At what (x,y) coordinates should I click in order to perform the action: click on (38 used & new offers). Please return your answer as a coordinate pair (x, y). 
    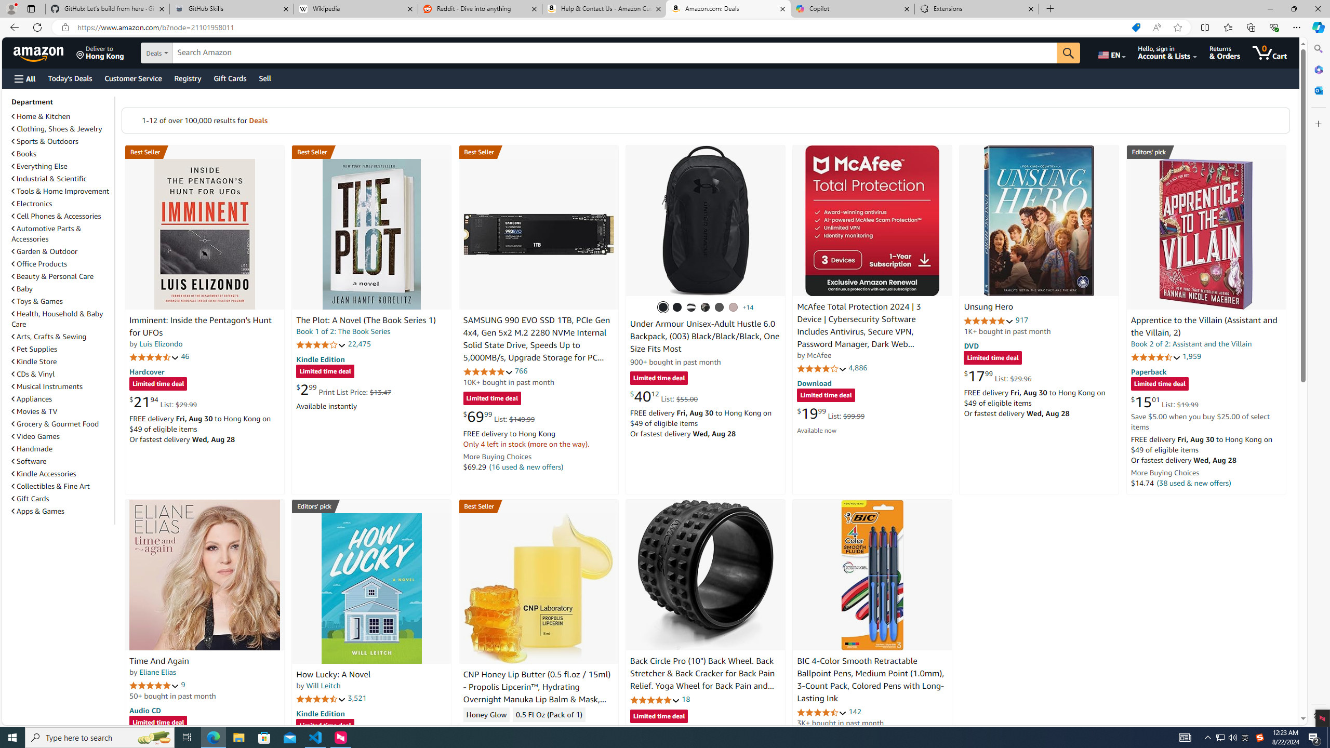
    Looking at the image, I should click on (1194, 483).